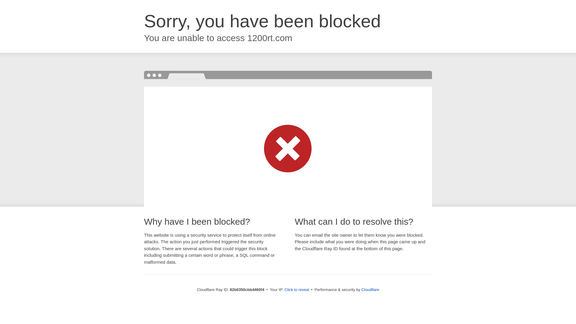 This screenshot has height=324, width=576. I want to click on Click to reveal, so click(297, 290).